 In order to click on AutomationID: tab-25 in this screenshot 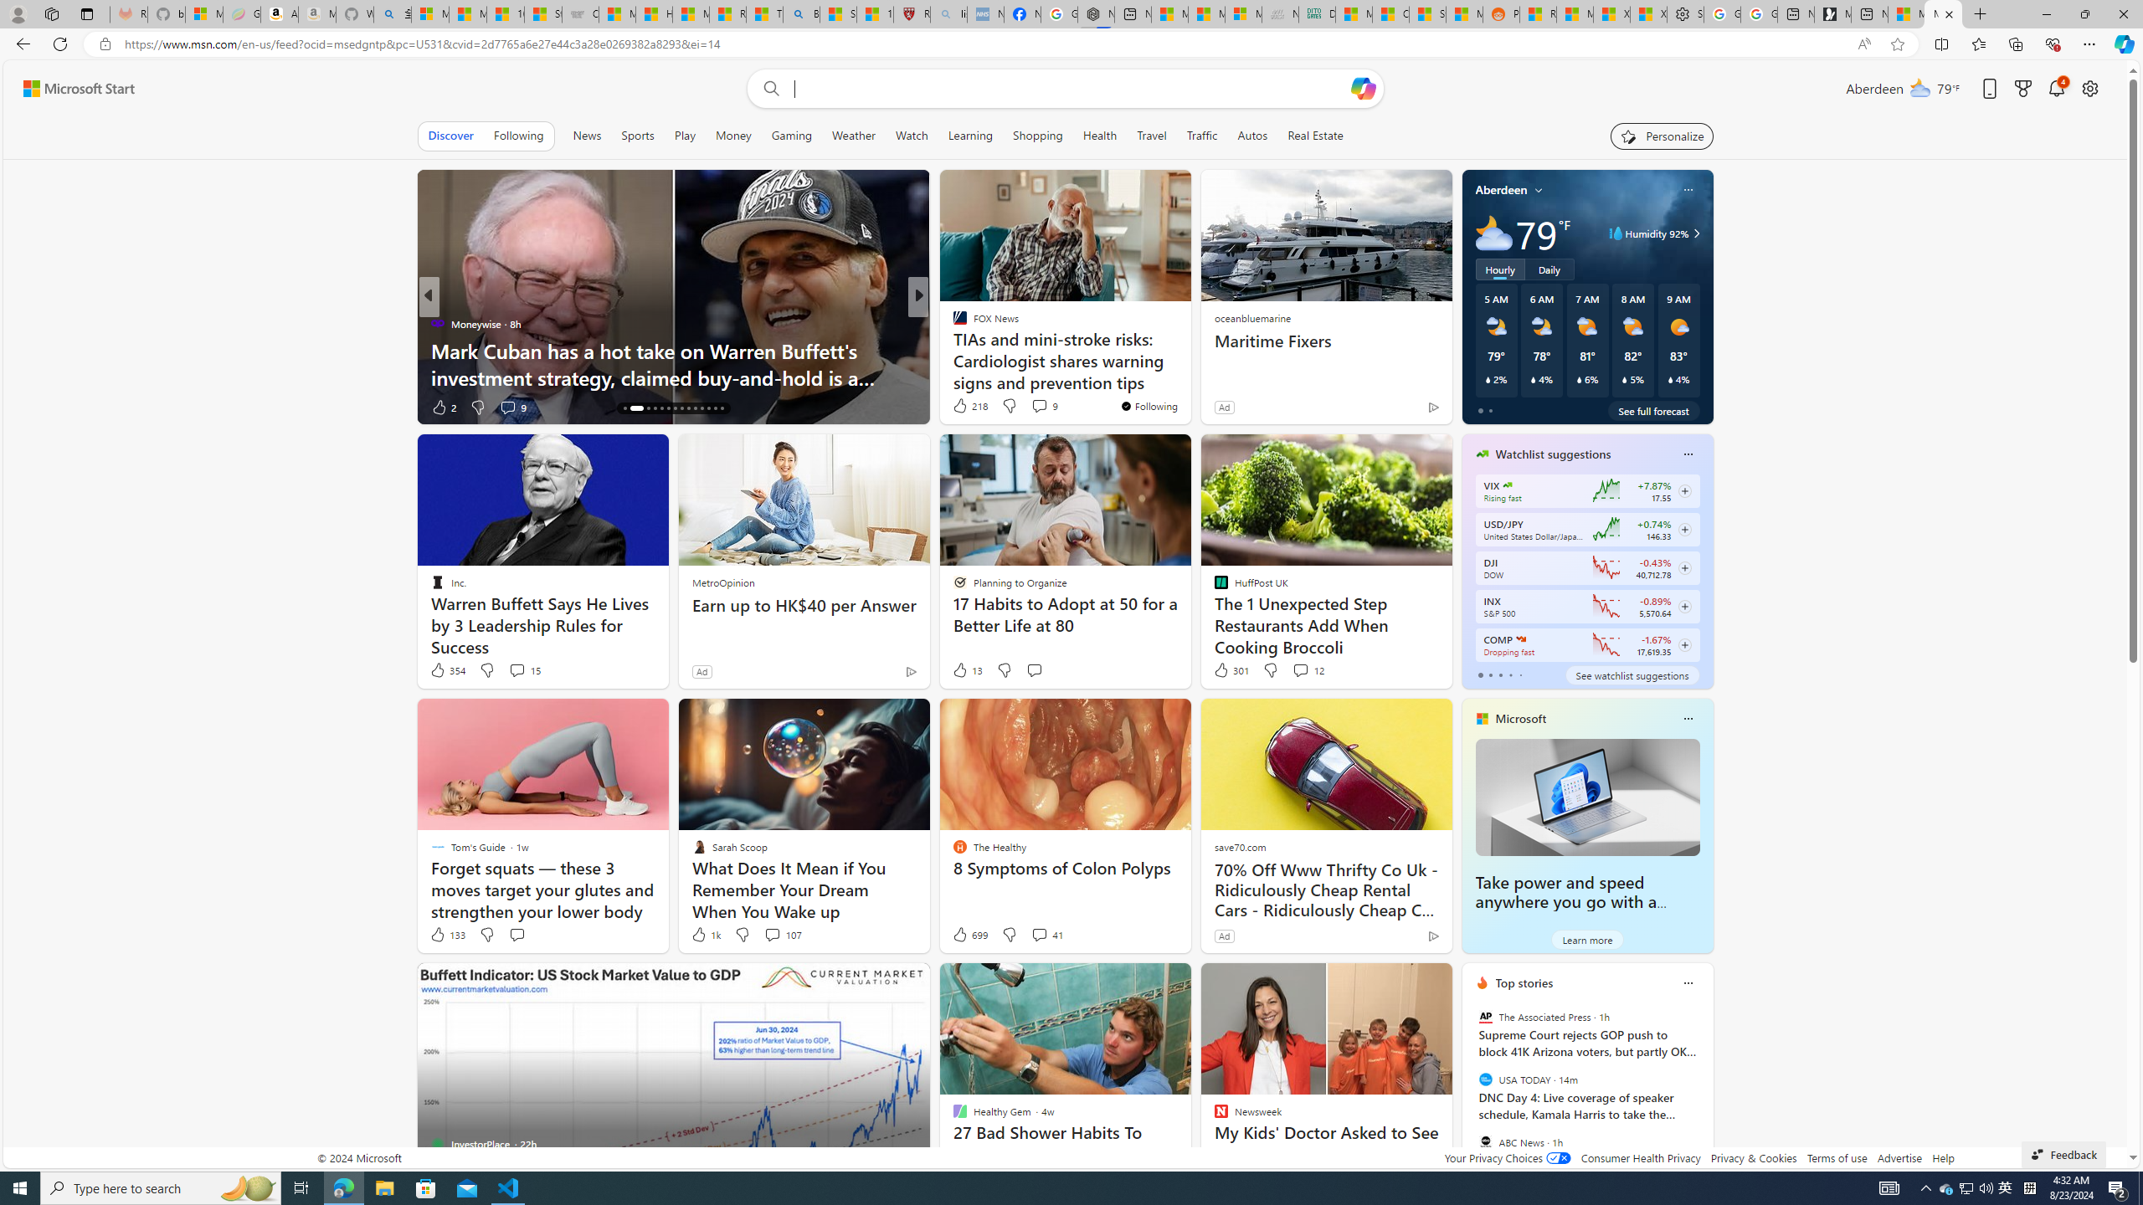, I will do `click(701, 408)`.